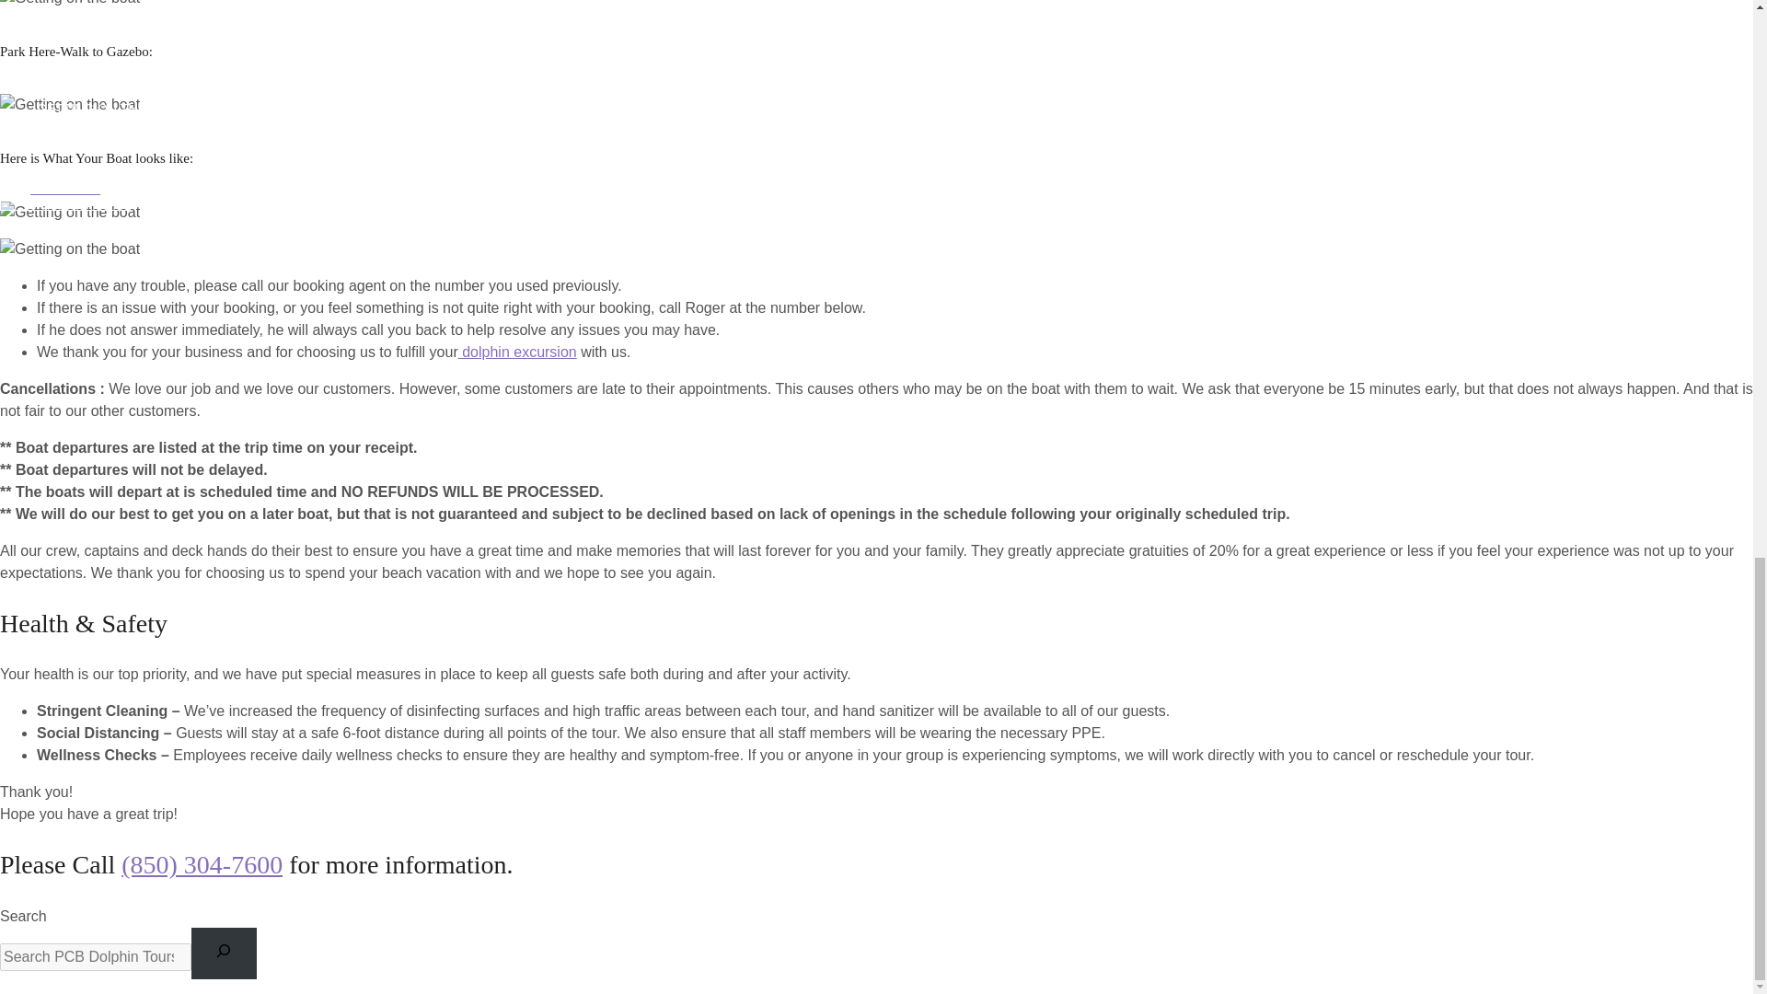 The height and width of the screenshot is (994, 1767). Describe the element at coordinates (158, 519) in the screenshot. I see `GULF LAGOON BEACH` at that location.